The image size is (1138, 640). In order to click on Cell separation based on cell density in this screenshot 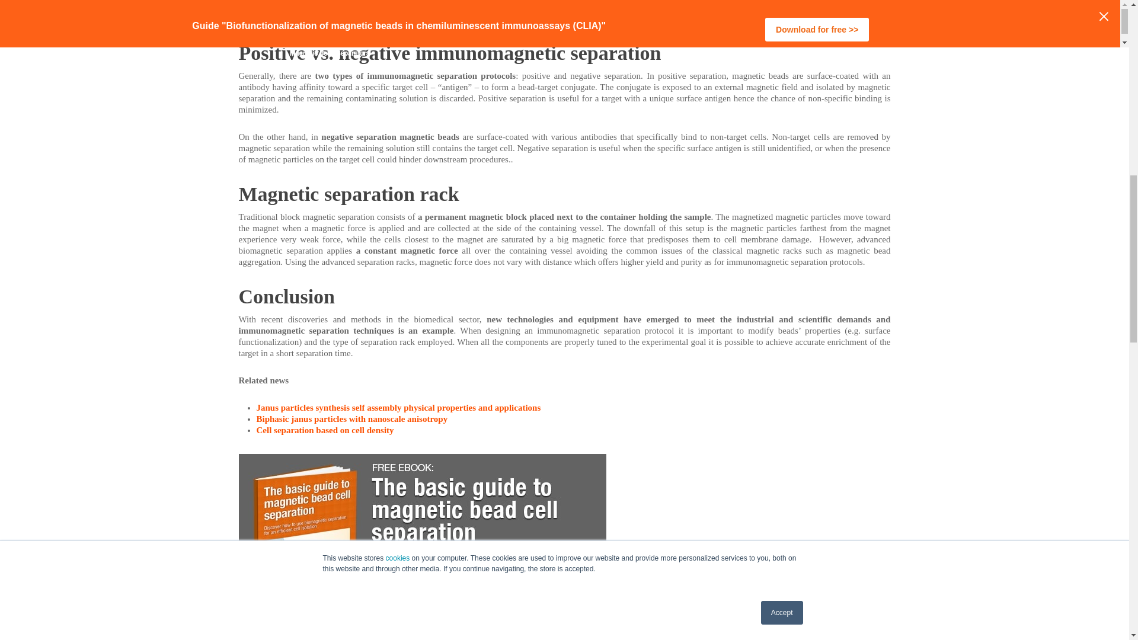, I will do `click(325, 430)`.